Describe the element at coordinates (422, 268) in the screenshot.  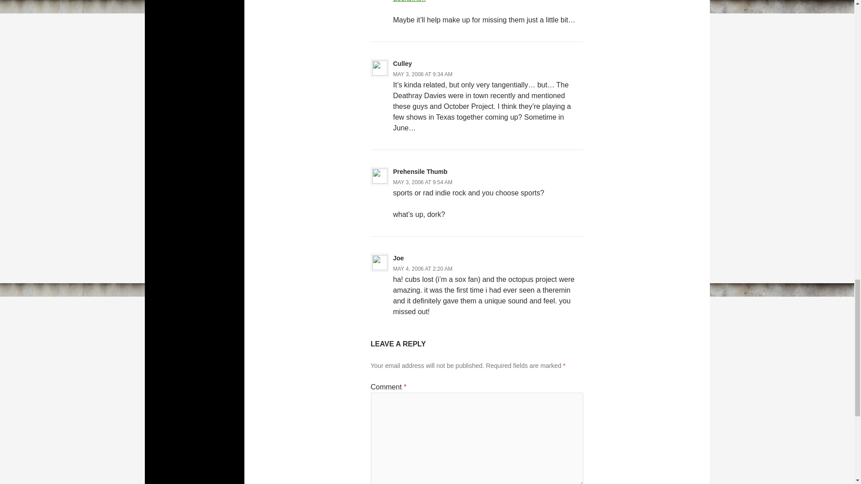
I see `MAY 4, 2006 AT 2:20 AM` at that location.